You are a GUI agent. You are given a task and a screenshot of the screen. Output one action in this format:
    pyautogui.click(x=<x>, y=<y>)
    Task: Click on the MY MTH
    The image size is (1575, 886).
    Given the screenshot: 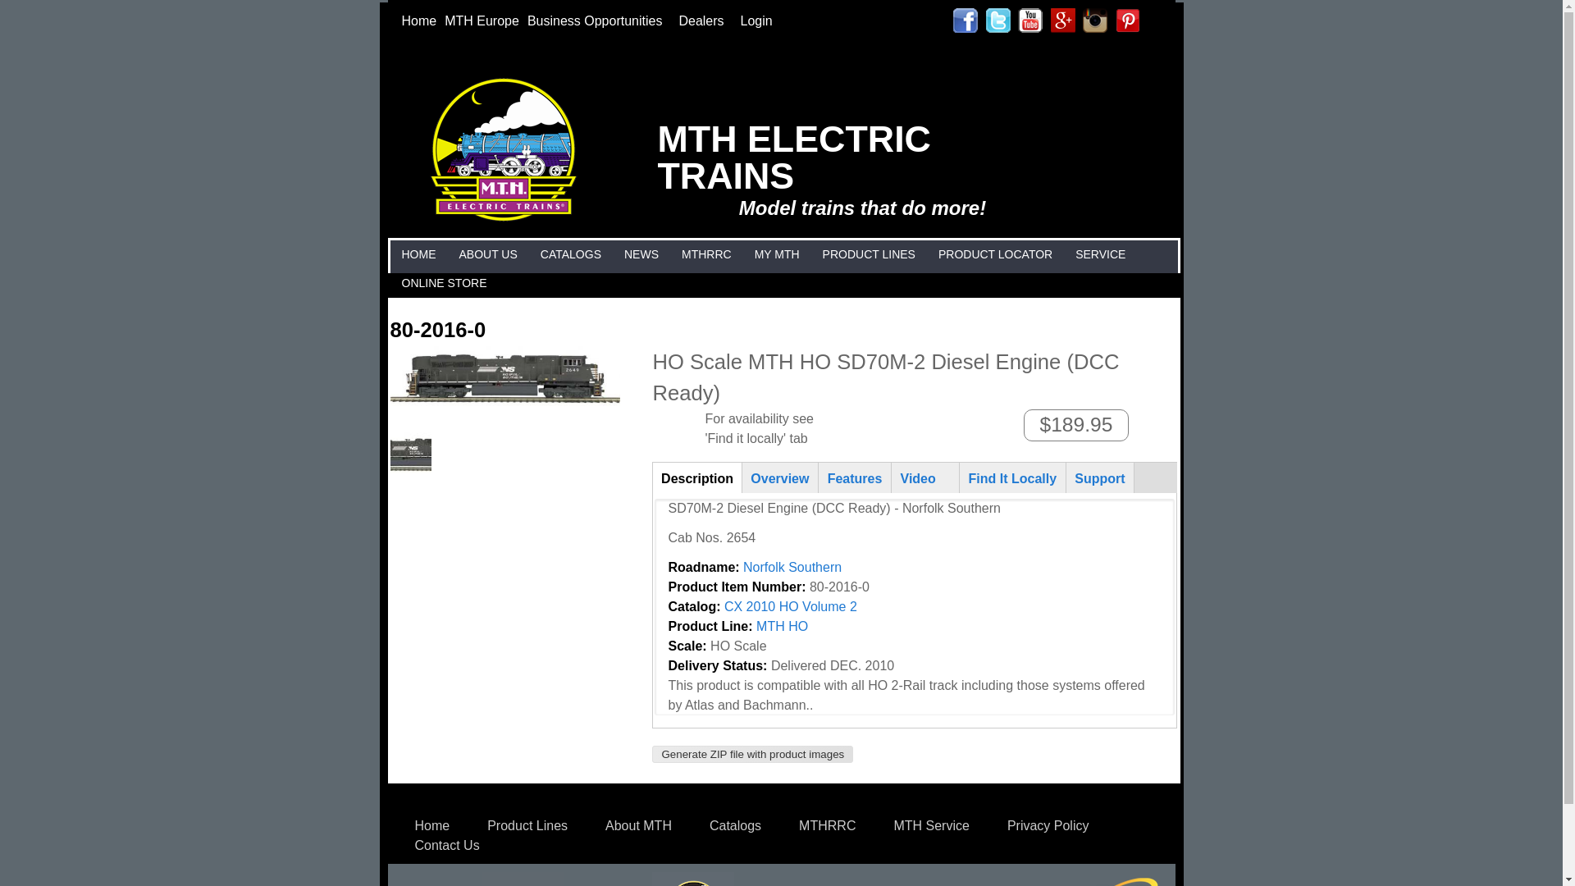 What is the action you would take?
    pyautogui.click(x=777, y=254)
    